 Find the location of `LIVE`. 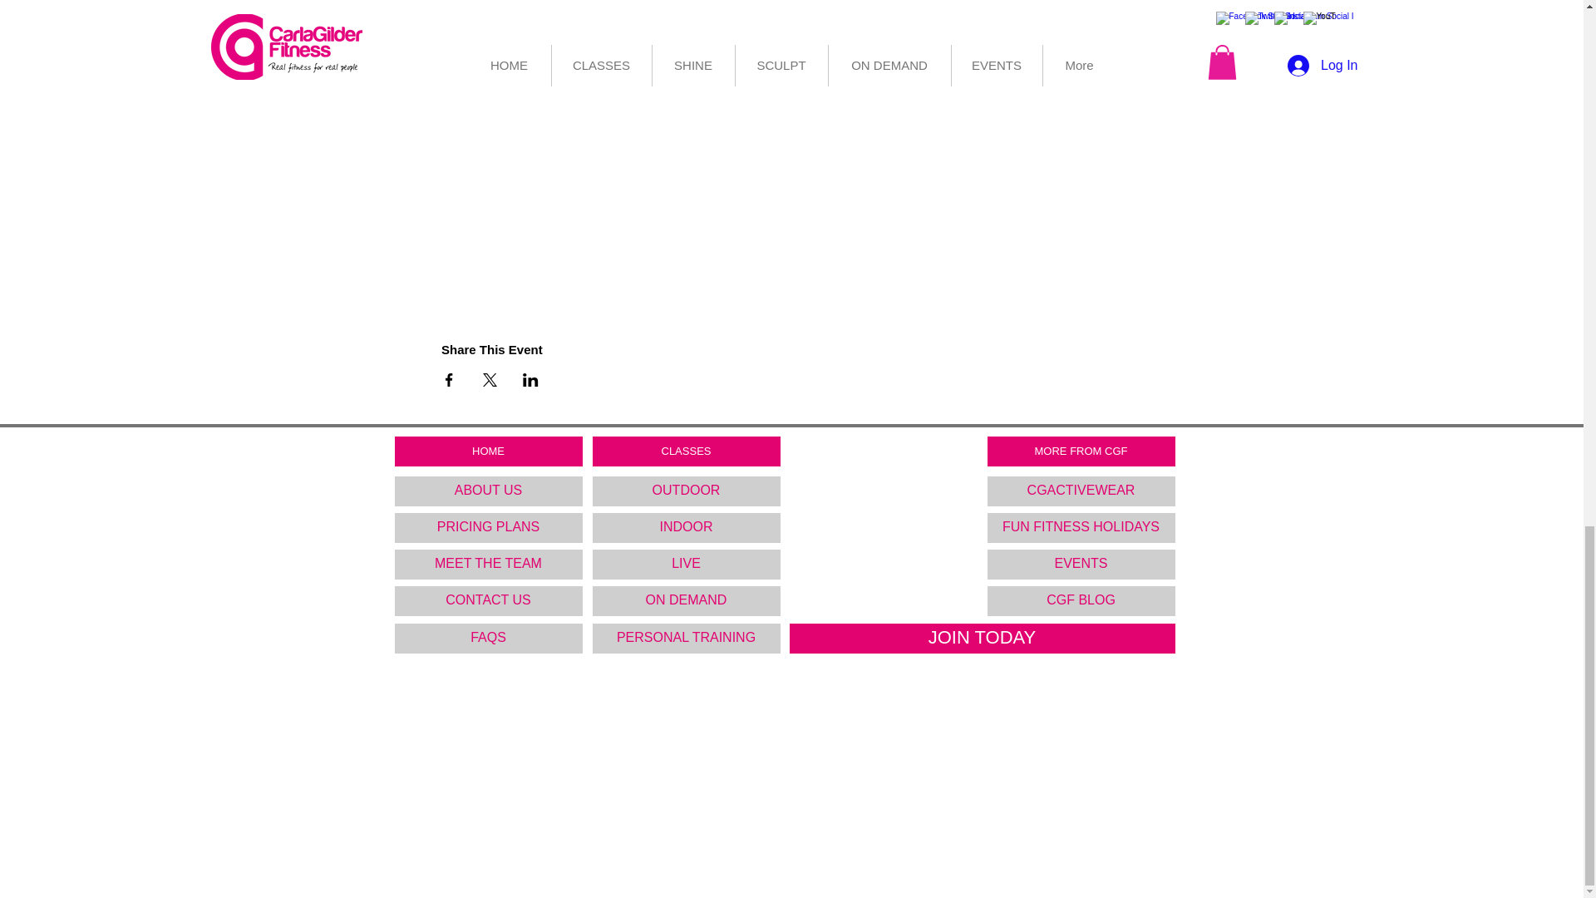

LIVE is located at coordinates (686, 564).